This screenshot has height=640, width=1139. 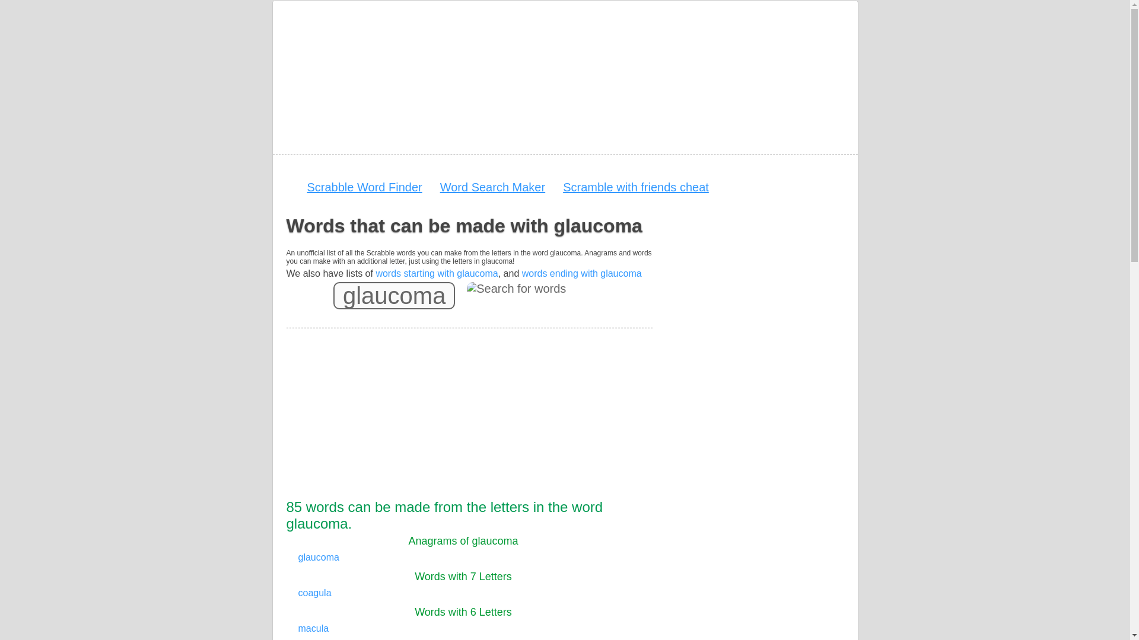 I want to click on The words 'macula', so click(x=313, y=628).